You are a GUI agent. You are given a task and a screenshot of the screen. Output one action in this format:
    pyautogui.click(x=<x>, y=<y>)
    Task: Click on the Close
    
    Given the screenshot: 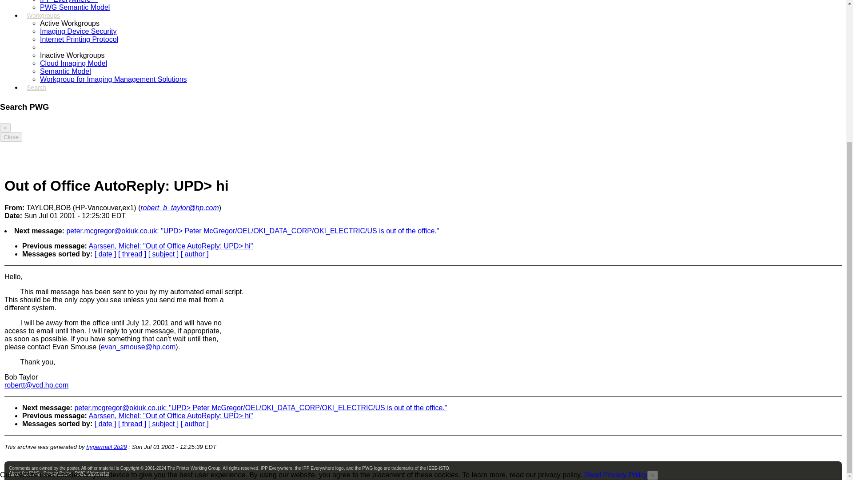 What is the action you would take?
    pyautogui.click(x=11, y=137)
    